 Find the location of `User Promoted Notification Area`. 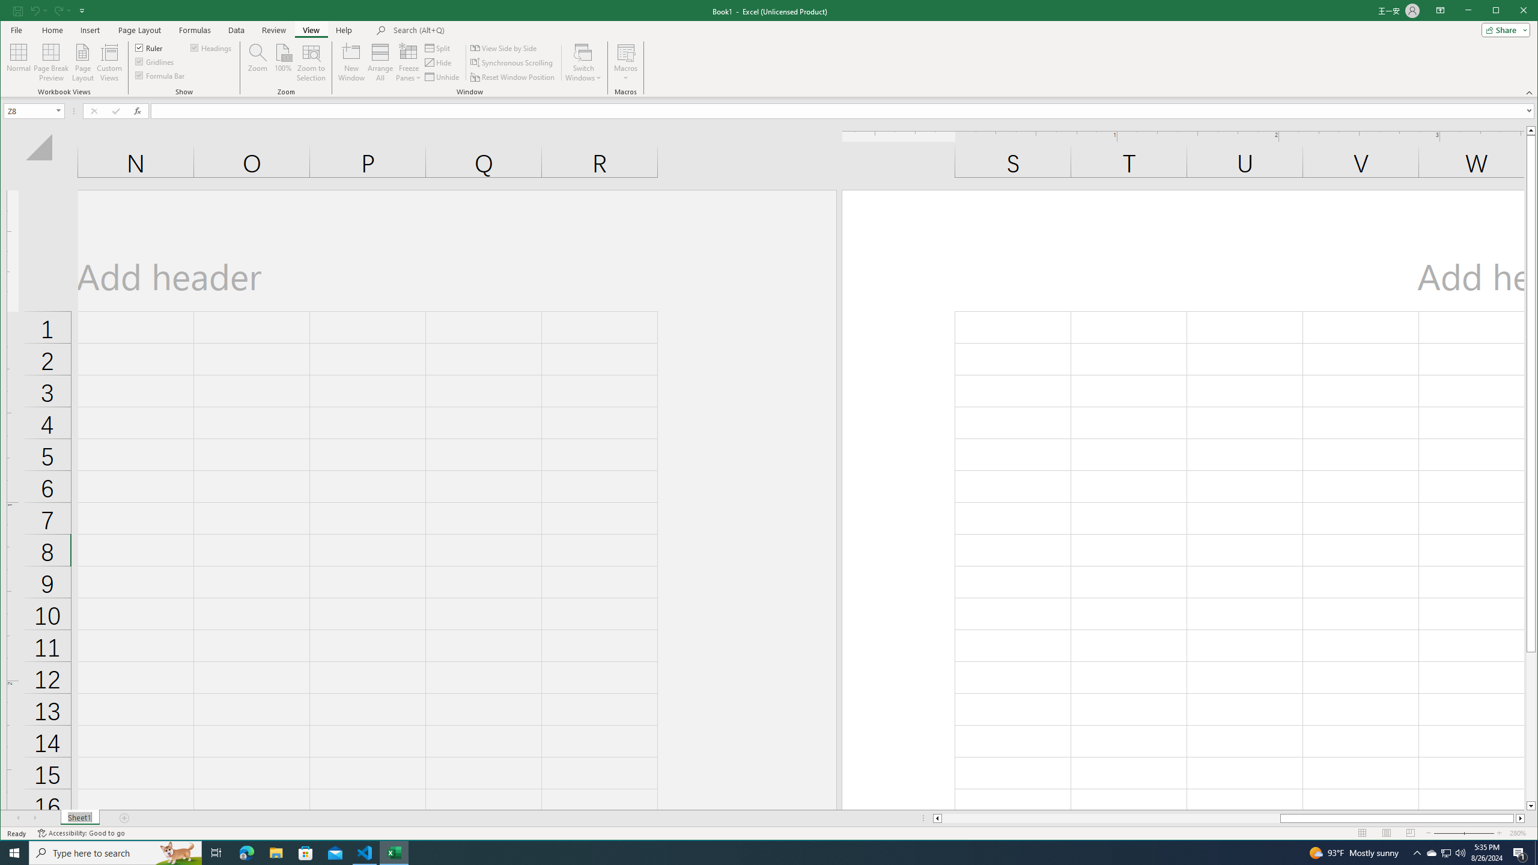

User Promoted Notification Area is located at coordinates (1445, 853).